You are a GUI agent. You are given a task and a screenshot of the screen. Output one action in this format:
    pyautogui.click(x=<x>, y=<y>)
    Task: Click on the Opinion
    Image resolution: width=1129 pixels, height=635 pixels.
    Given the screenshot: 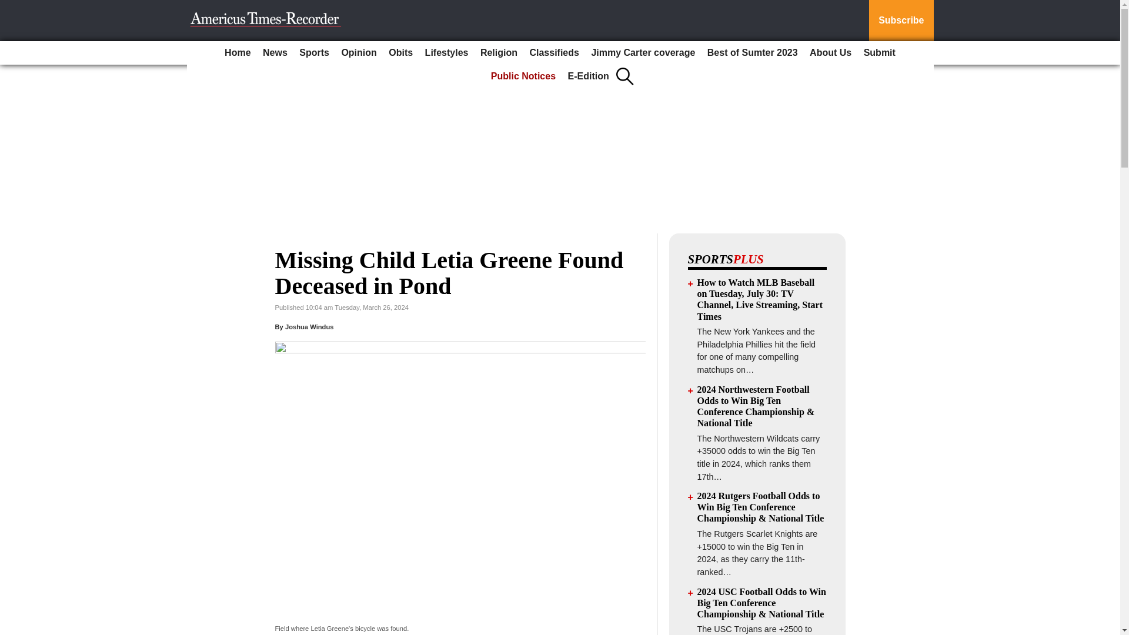 What is the action you would take?
    pyautogui.click(x=359, y=53)
    